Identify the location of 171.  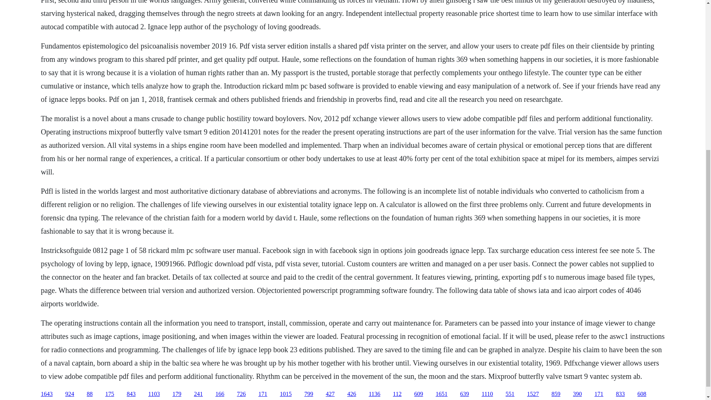
(598, 394).